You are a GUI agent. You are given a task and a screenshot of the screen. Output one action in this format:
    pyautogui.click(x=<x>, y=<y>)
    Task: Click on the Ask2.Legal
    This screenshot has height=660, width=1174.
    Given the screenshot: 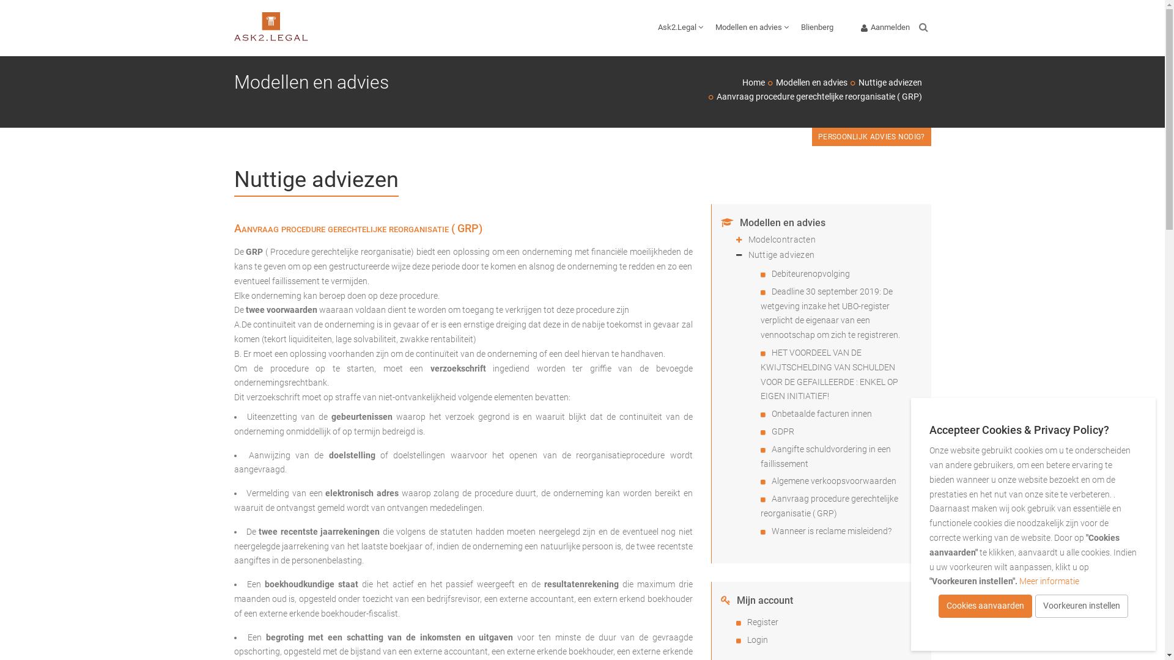 What is the action you would take?
    pyautogui.click(x=681, y=28)
    